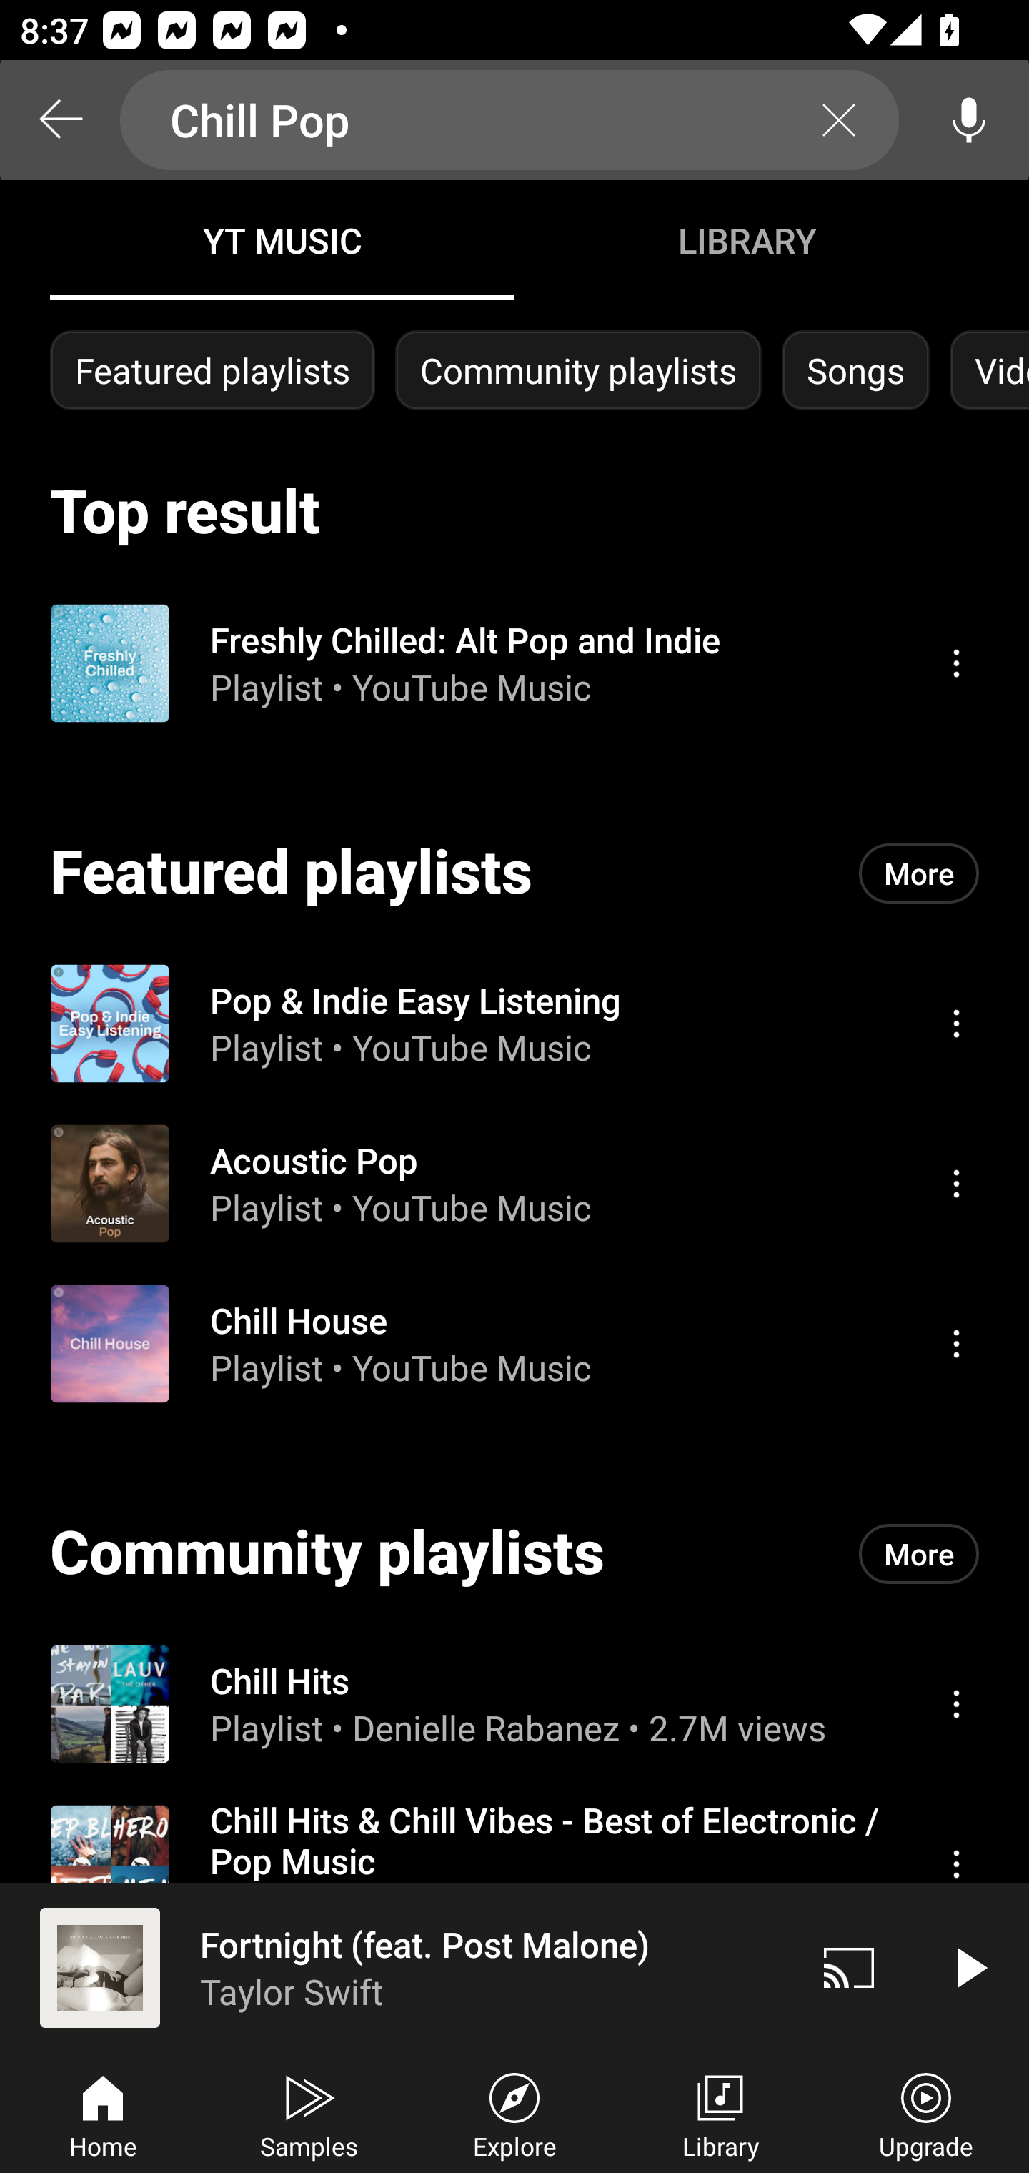 This screenshot has height=2173, width=1029. Describe the element at coordinates (919, 1554) in the screenshot. I see `More` at that location.